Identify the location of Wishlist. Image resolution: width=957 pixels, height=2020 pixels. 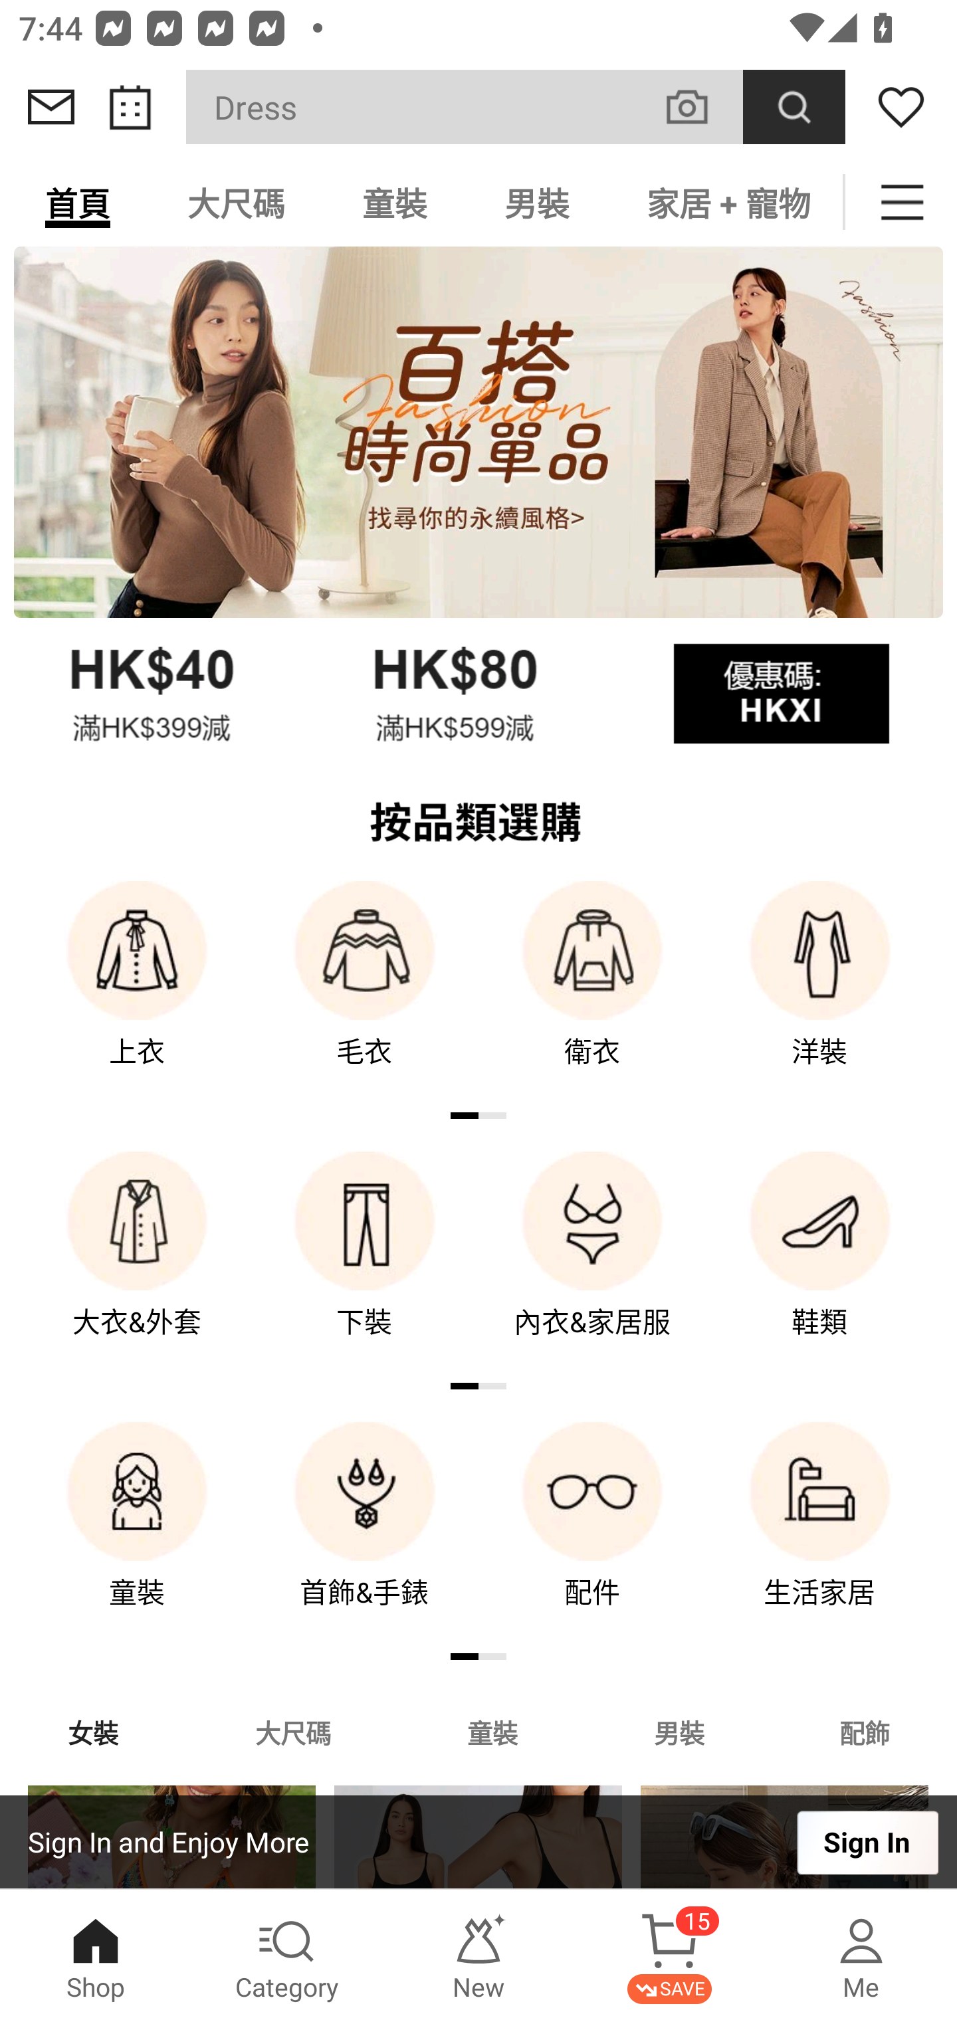
(901, 107).